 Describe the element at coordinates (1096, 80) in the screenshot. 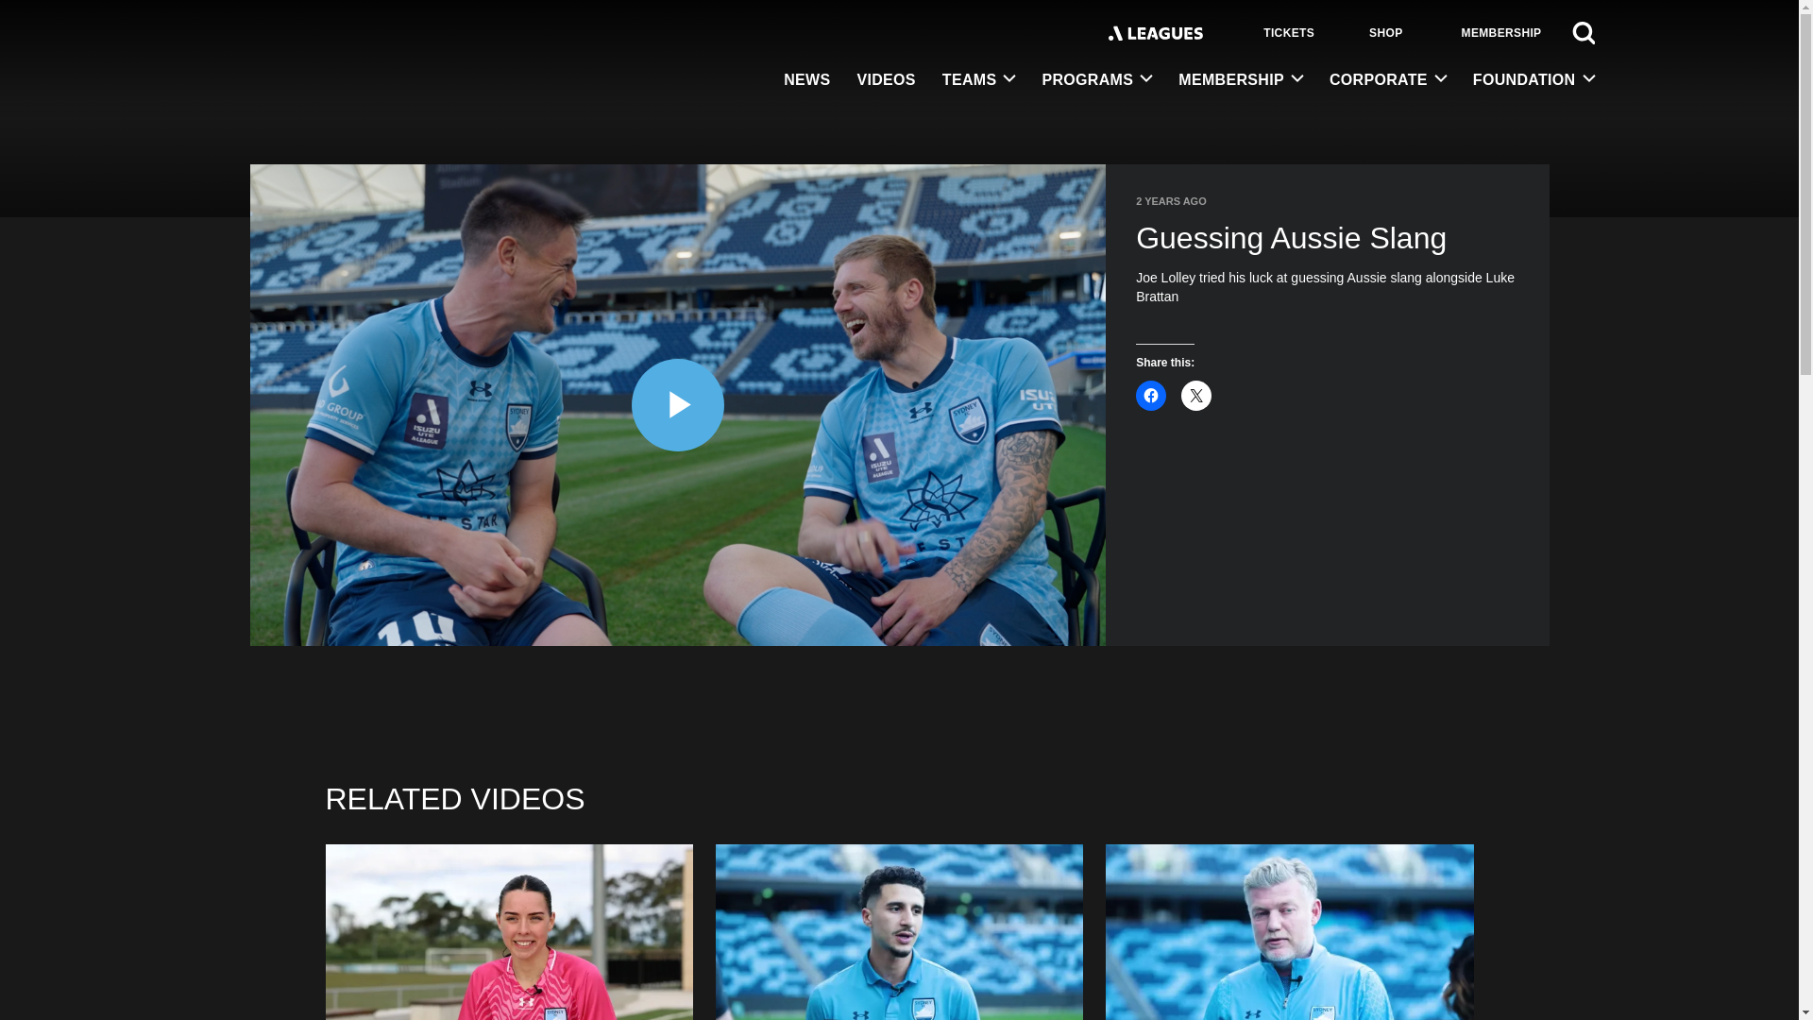

I see `PROGRAMS` at that location.